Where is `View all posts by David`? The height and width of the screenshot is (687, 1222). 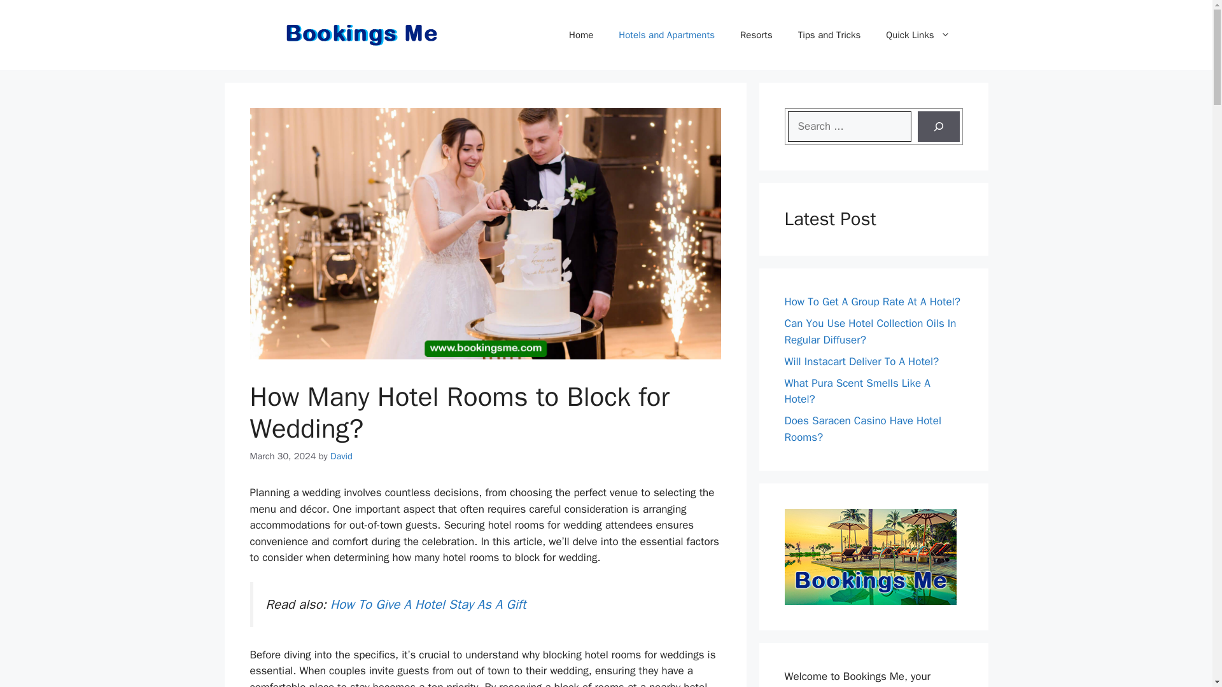 View all posts by David is located at coordinates (341, 455).